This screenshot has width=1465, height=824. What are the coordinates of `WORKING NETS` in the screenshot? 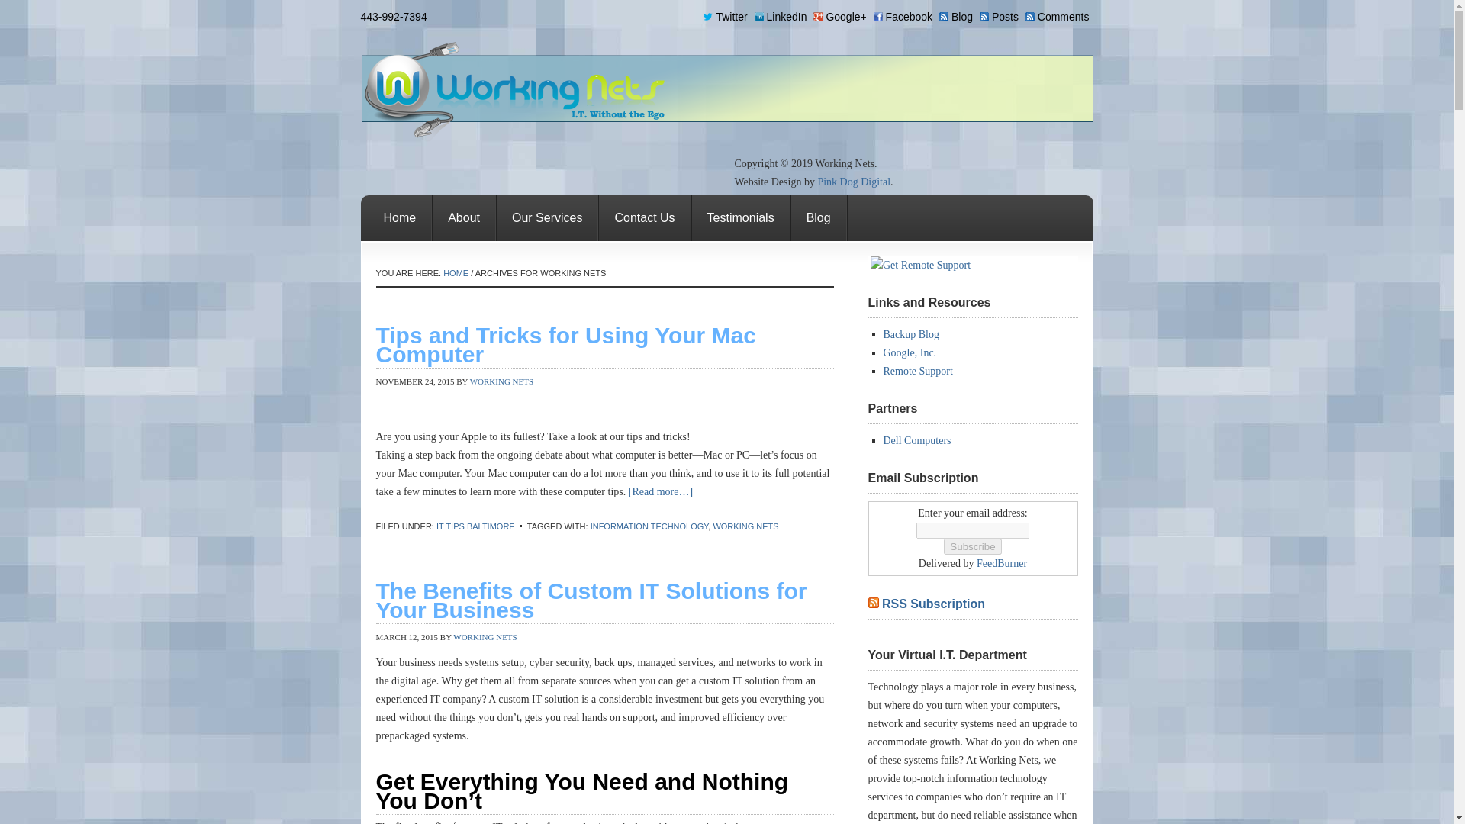 It's located at (485, 637).